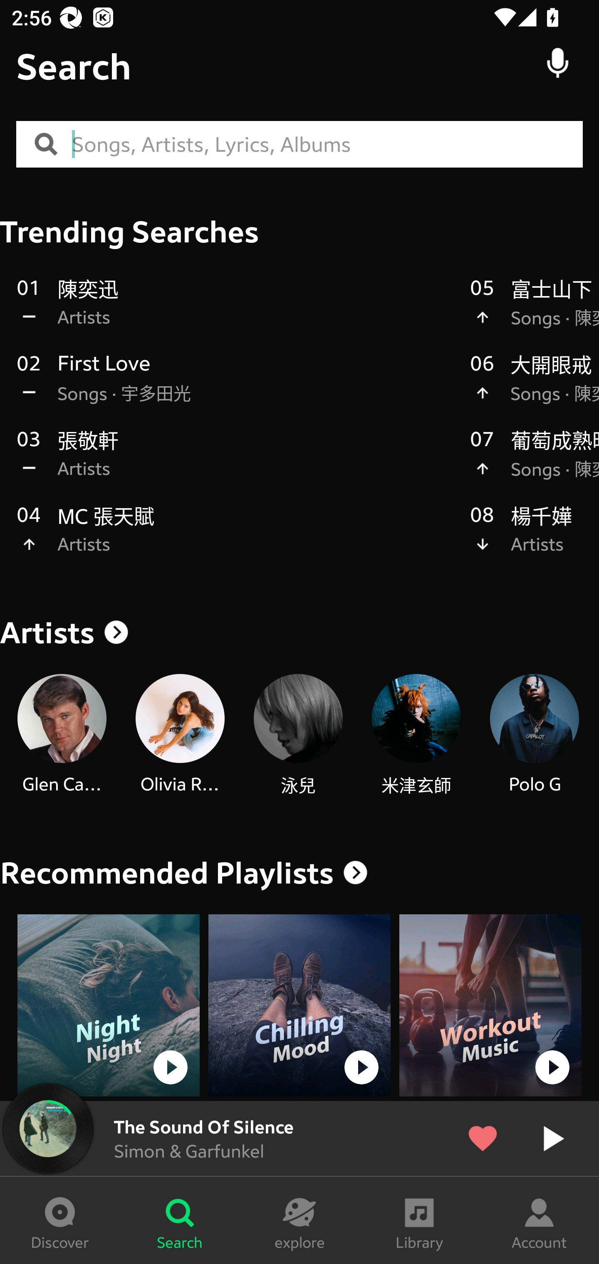 Image resolution: width=599 pixels, height=1264 pixels. I want to click on Olivia Rodrigo, so click(180, 735).